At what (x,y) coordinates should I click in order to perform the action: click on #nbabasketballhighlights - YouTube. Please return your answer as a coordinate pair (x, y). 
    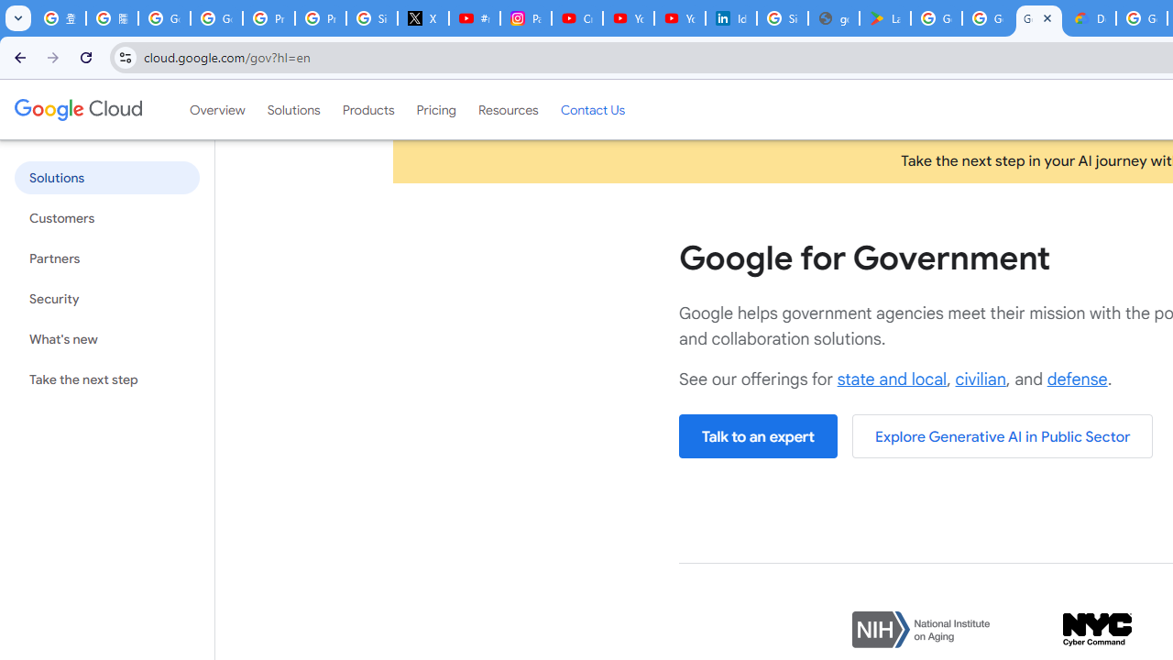
    Looking at the image, I should click on (475, 18).